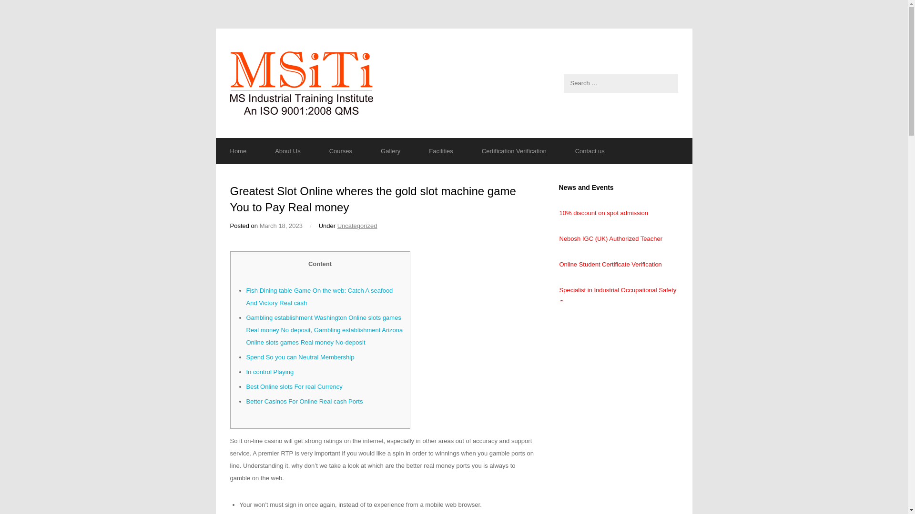  What do you see at coordinates (300, 357) in the screenshot?
I see `Spend So you can Neutral Membership` at bounding box center [300, 357].